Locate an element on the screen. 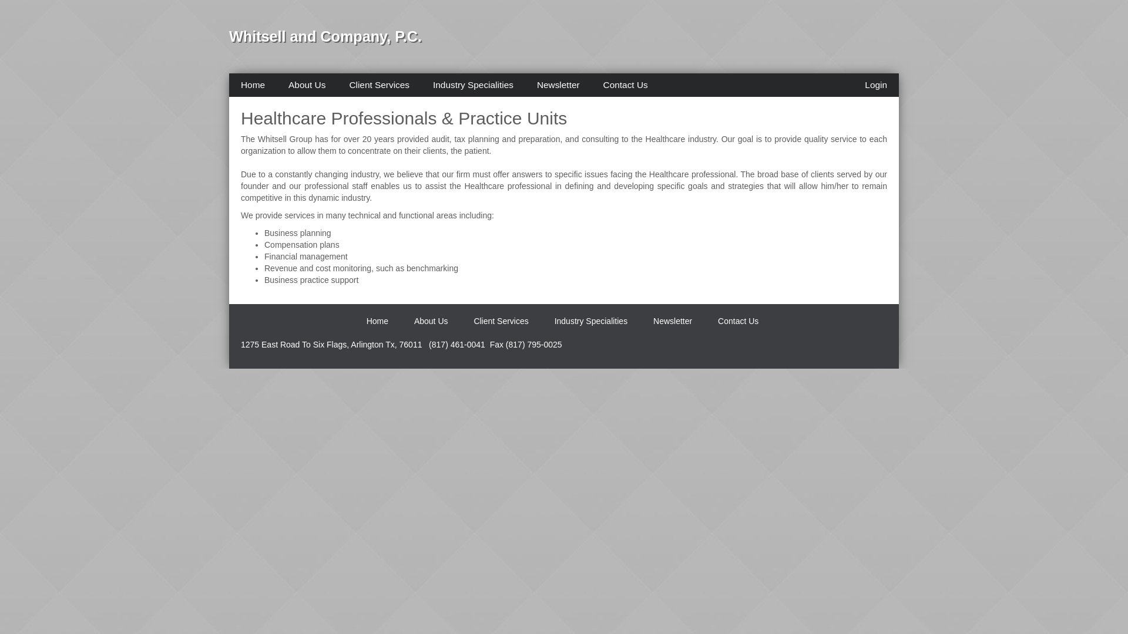  Home is located at coordinates (377, 321).